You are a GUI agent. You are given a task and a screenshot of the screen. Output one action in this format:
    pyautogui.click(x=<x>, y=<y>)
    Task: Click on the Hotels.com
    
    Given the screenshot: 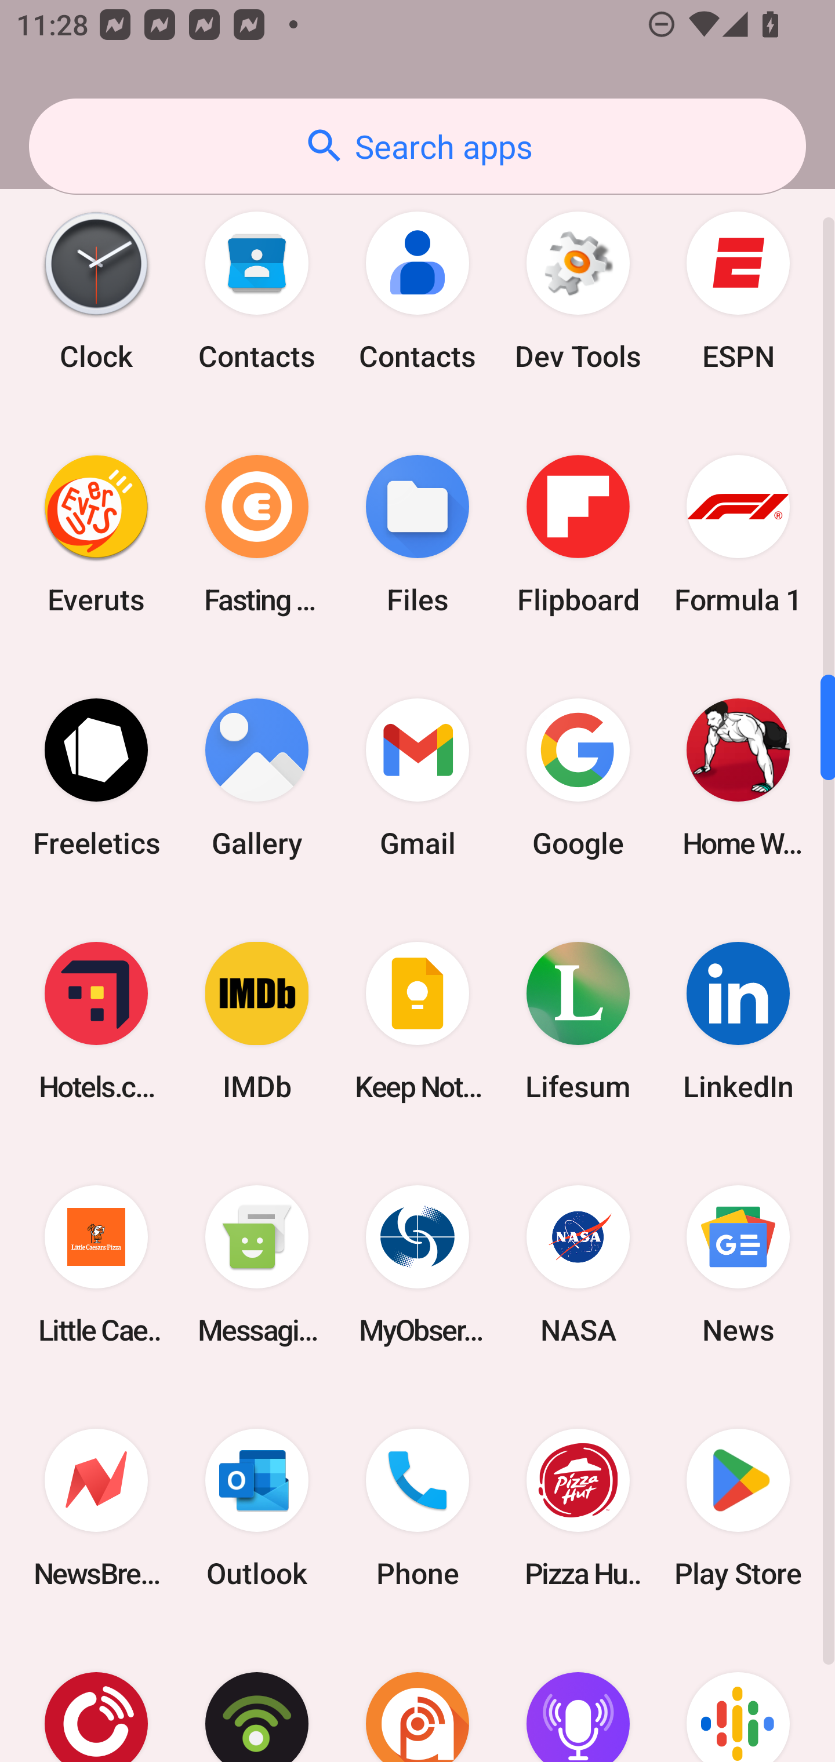 What is the action you would take?
    pyautogui.click(x=96, y=1021)
    